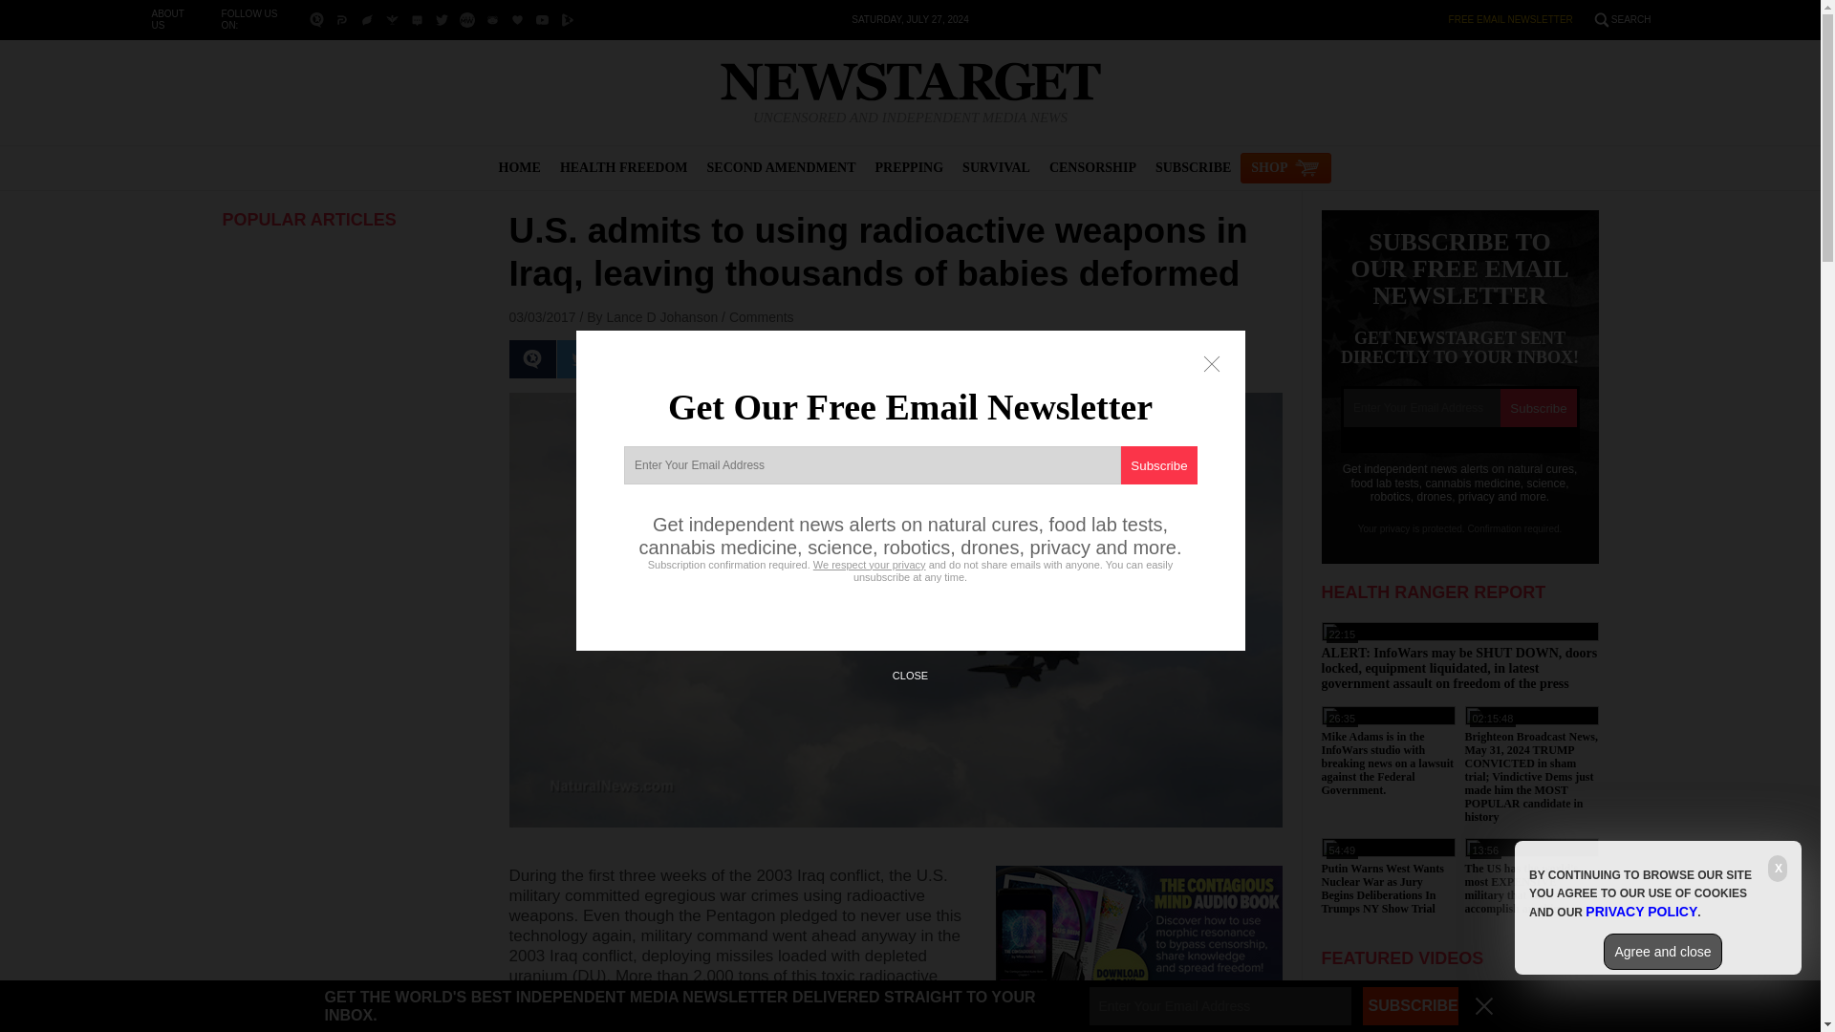  I want to click on PureSocial, so click(417, 19).